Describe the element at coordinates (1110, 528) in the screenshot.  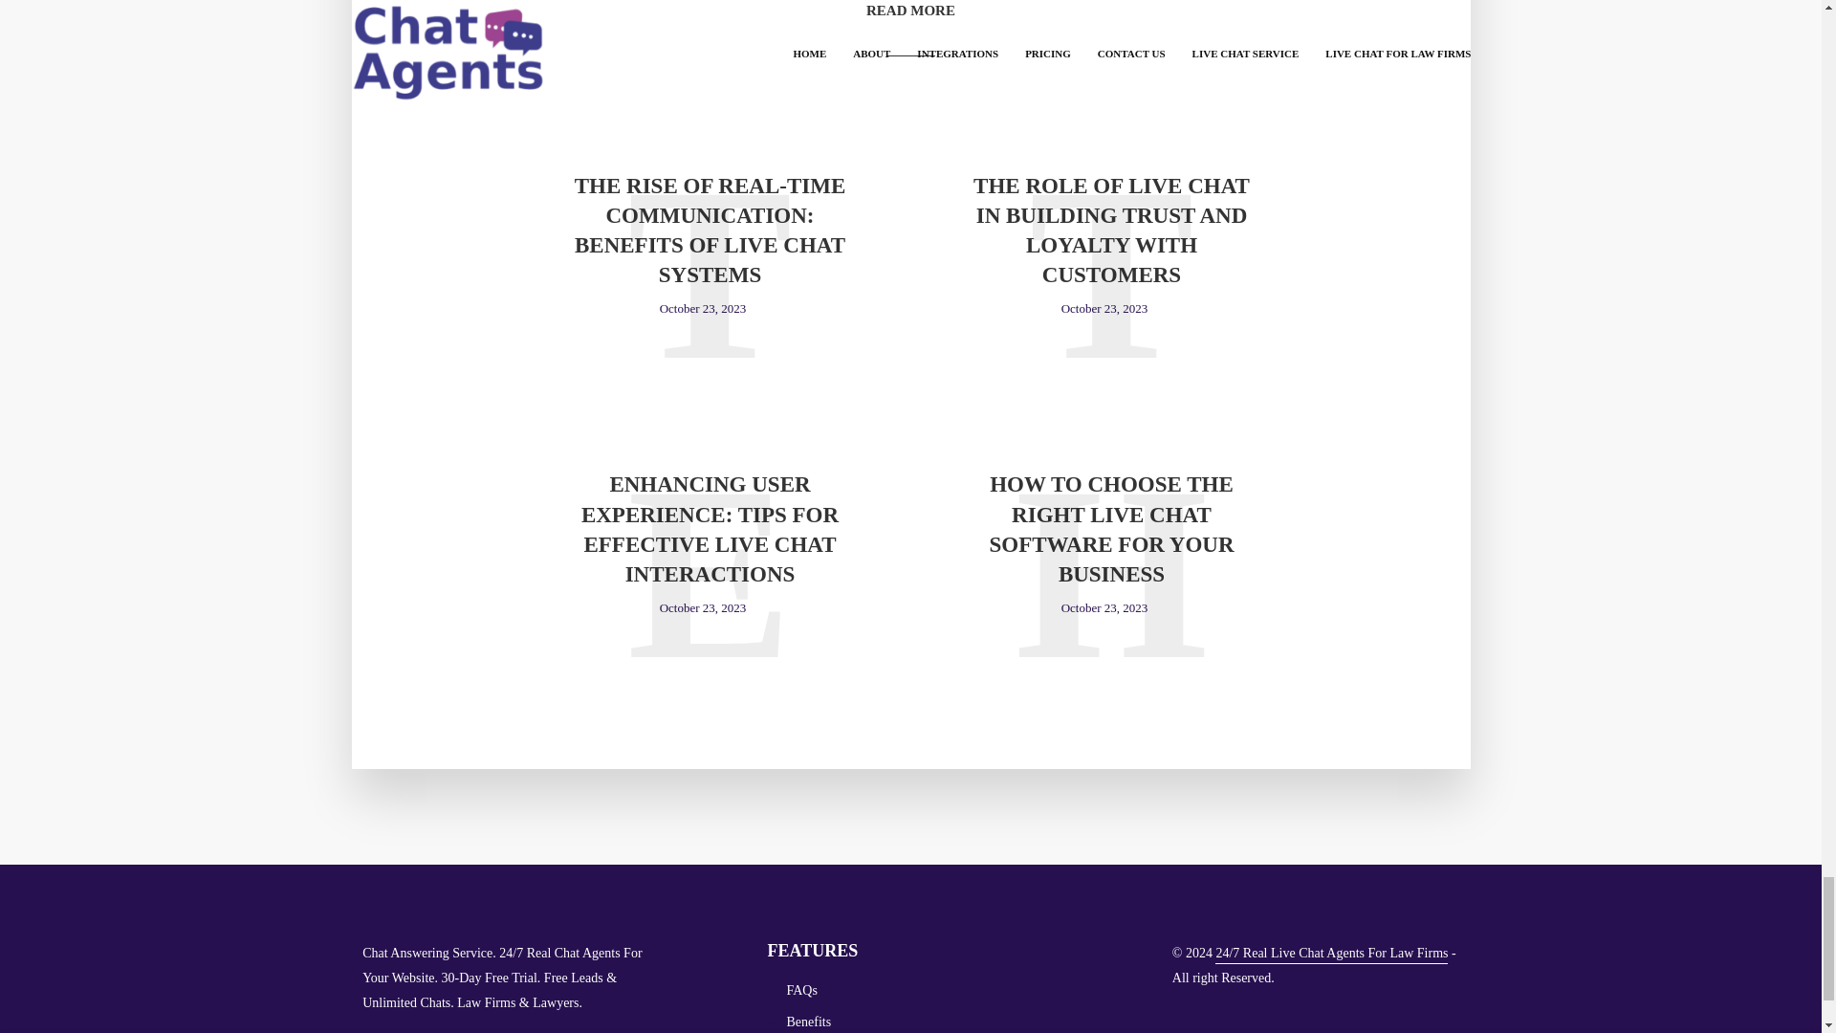
I see `HOW TO CHOOSE THE RIGHT LIVE CHAT SOFTWARE FOR YOUR BUSINESS` at that location.